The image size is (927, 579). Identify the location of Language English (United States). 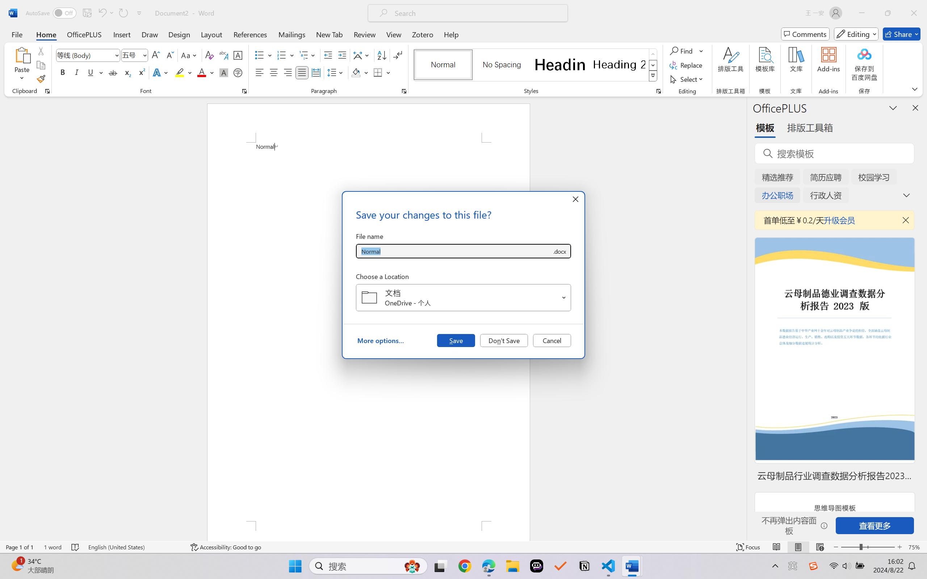
(134, 547).